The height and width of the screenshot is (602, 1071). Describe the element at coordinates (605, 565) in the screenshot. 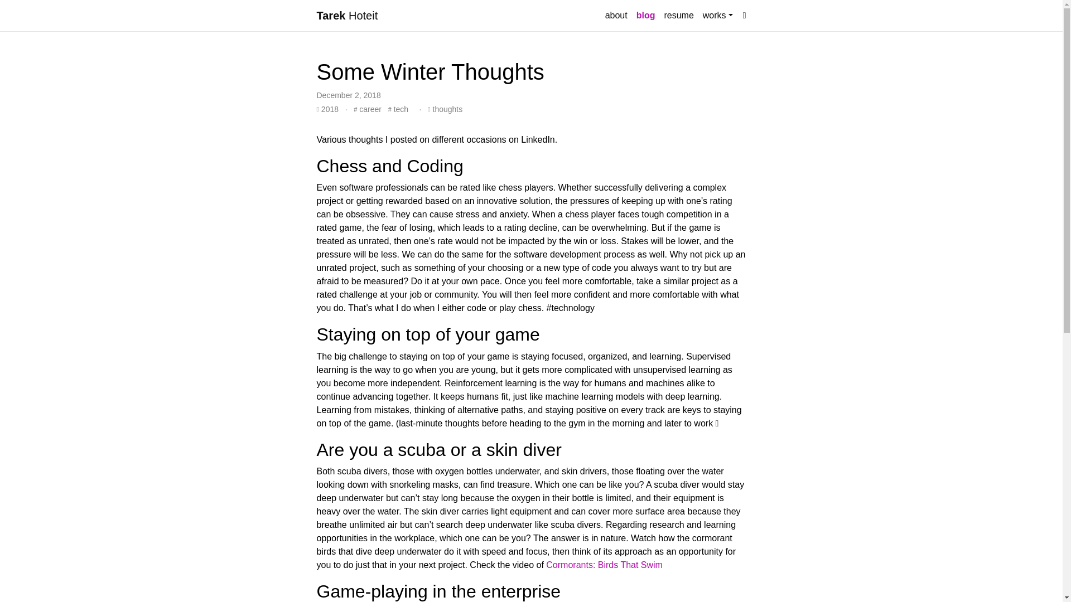

I see `Cormorants: Birds That Swim` at that location.